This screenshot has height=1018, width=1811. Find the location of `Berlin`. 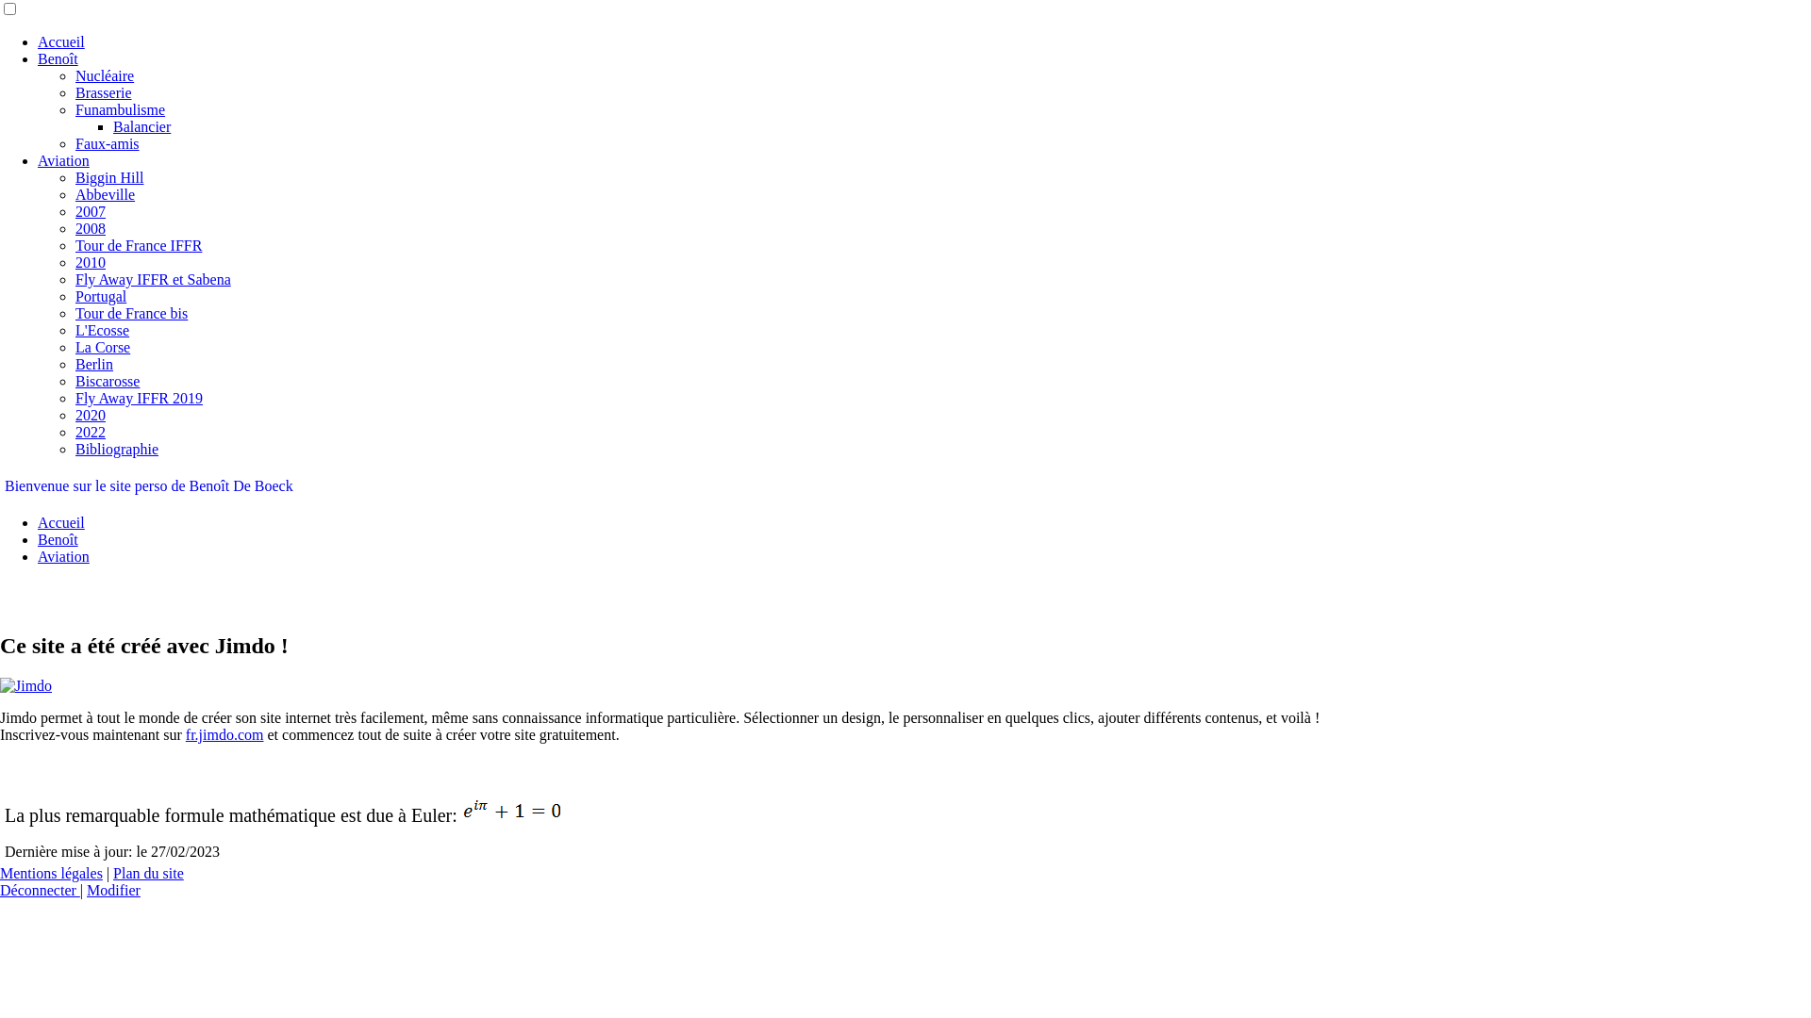

Berlin is located at coordinates (94, 364).